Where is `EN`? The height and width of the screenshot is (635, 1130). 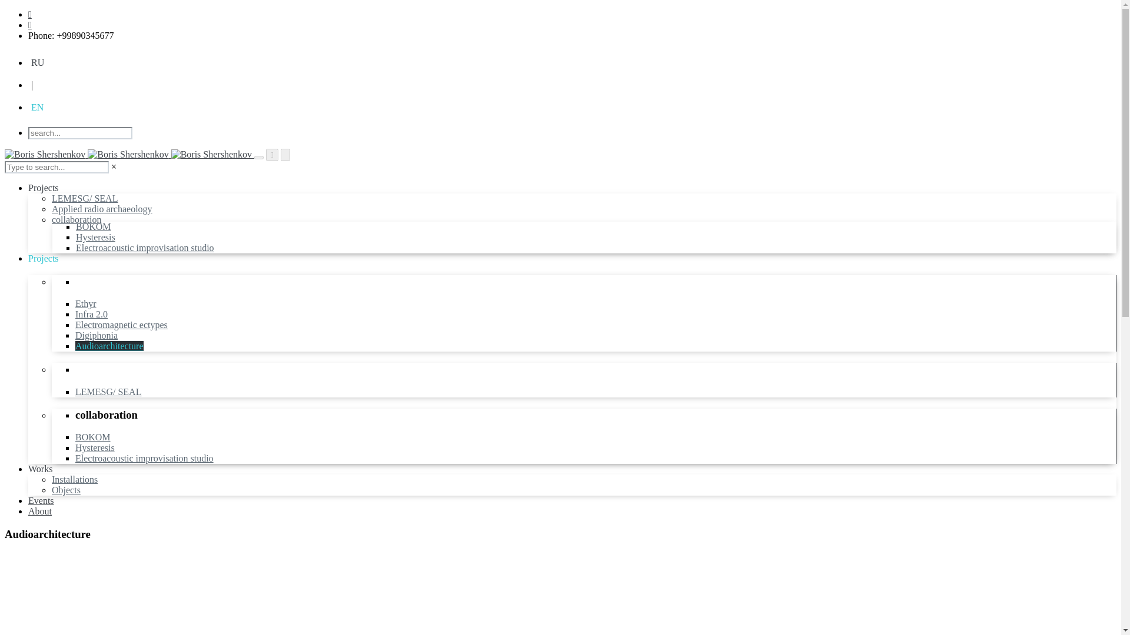
EN is located at coordinates (38, 107).